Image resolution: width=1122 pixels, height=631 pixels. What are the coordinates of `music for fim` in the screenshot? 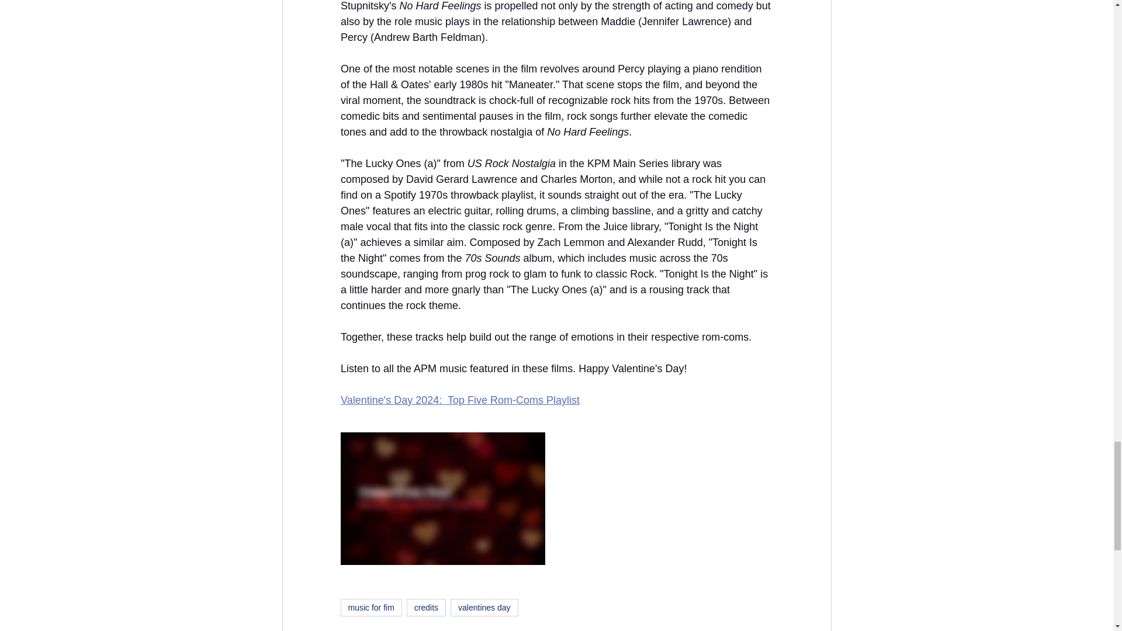 It's located at (370, 608).